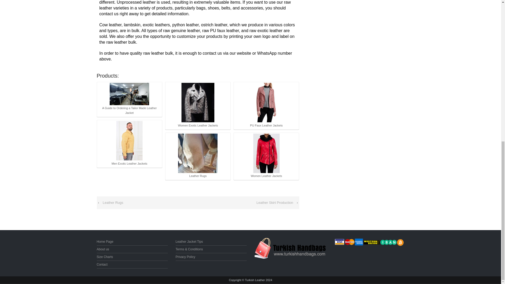 The width and height of the screenshot is (505, 284). I want to click on Women Leather Jackets, so click(266, 156).